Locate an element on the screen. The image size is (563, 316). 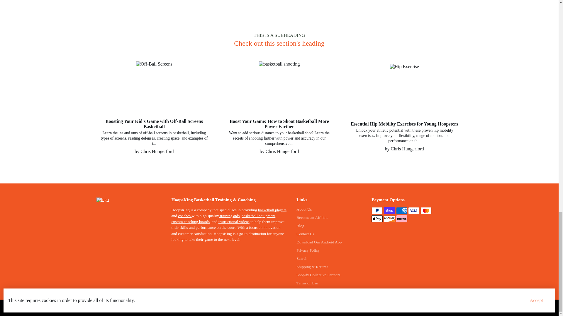
American Express is located at coordinates (402, 211).